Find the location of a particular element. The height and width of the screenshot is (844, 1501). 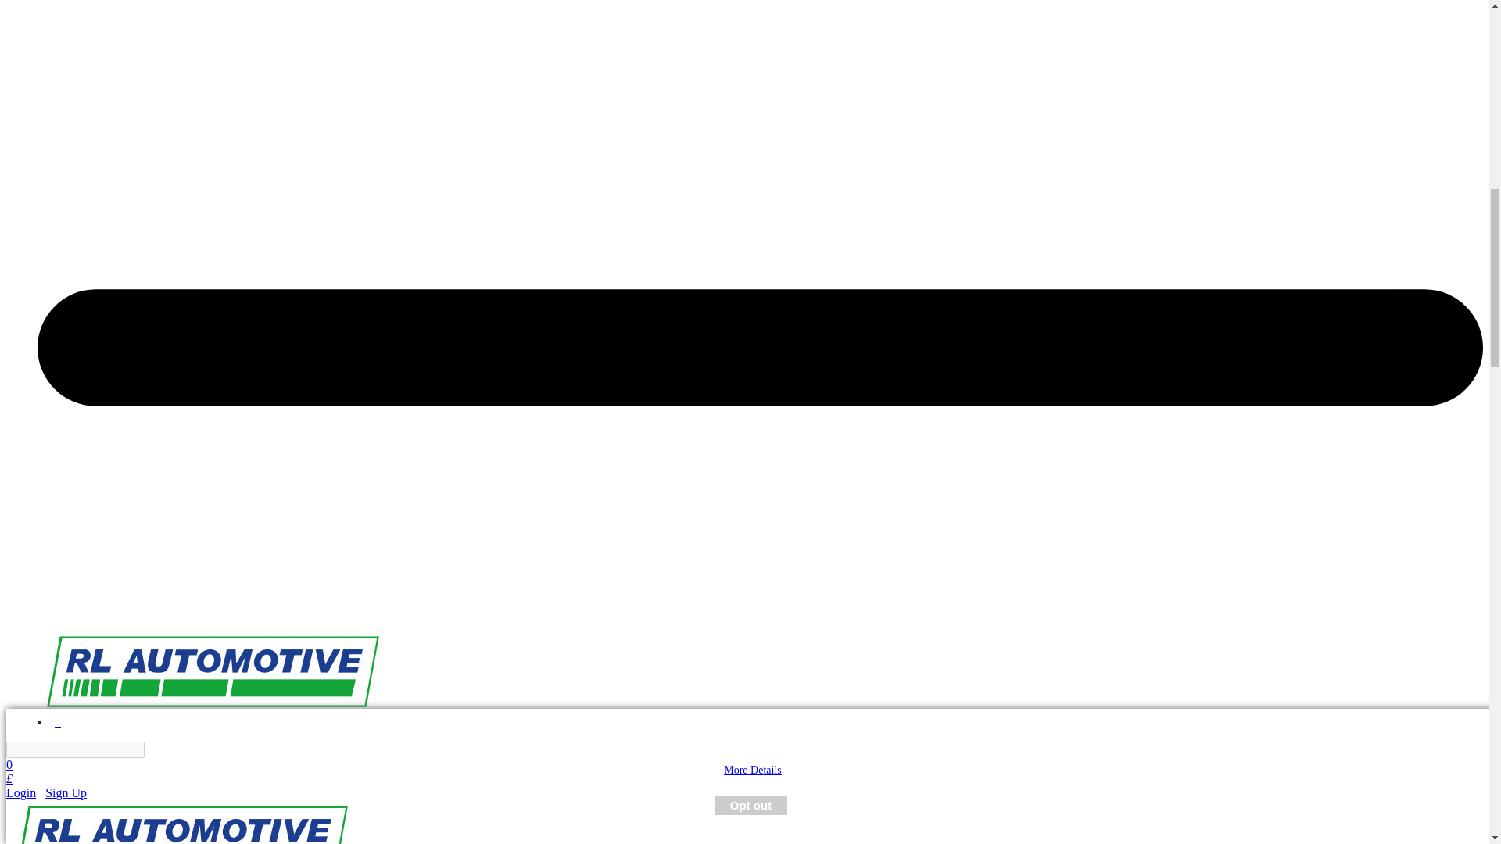

RL Automotive is located at coordinates (213, 671).